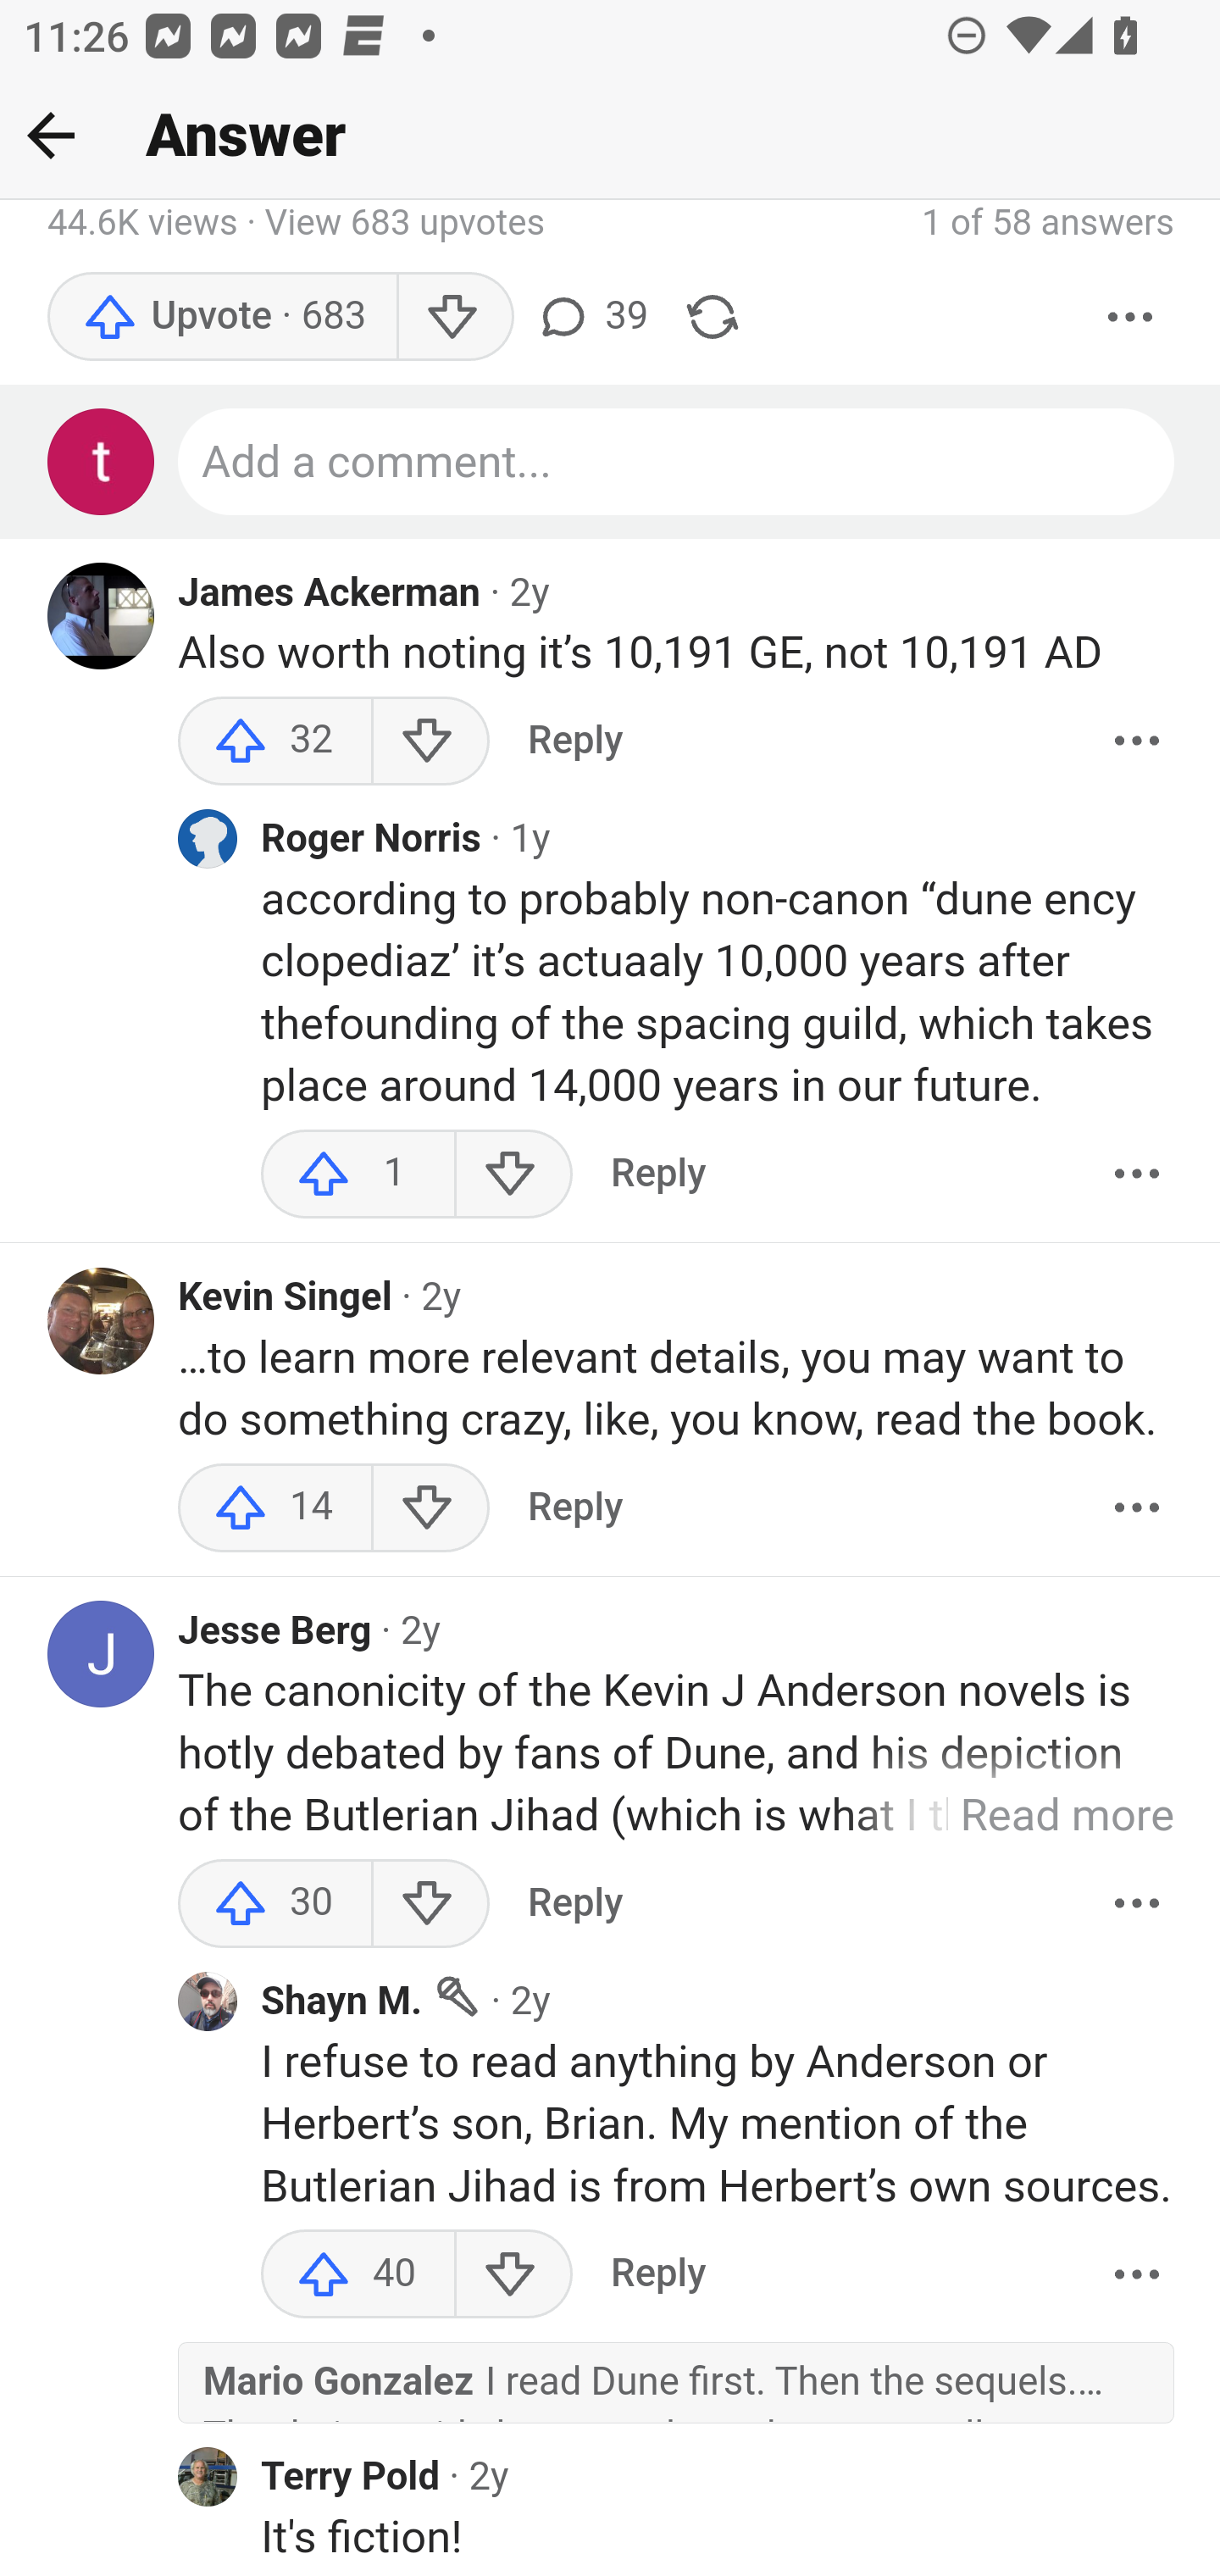 This screenshot has height=2576, width=1220. What do you see at coordinates (678, 463) in the screenshot?
I see `Add a comment...` at bounding box center [678, 463].